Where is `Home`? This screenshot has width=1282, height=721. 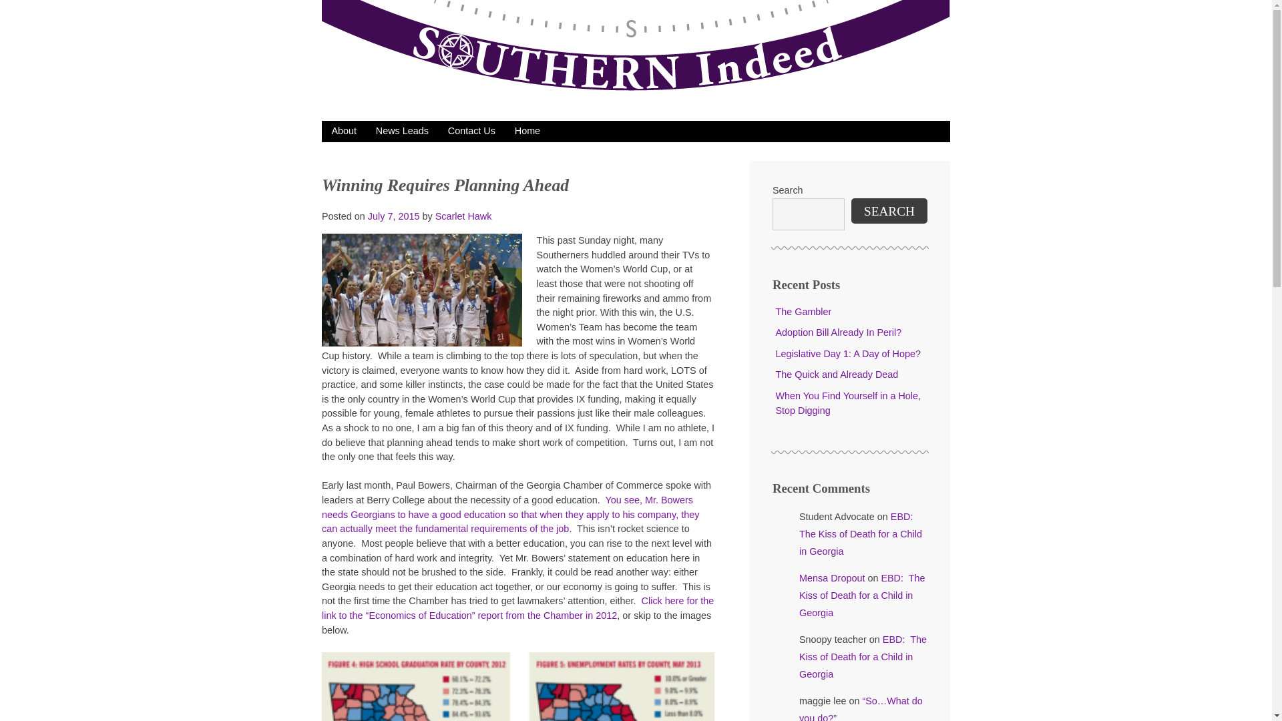
Home is located at coordinates (527, 131).